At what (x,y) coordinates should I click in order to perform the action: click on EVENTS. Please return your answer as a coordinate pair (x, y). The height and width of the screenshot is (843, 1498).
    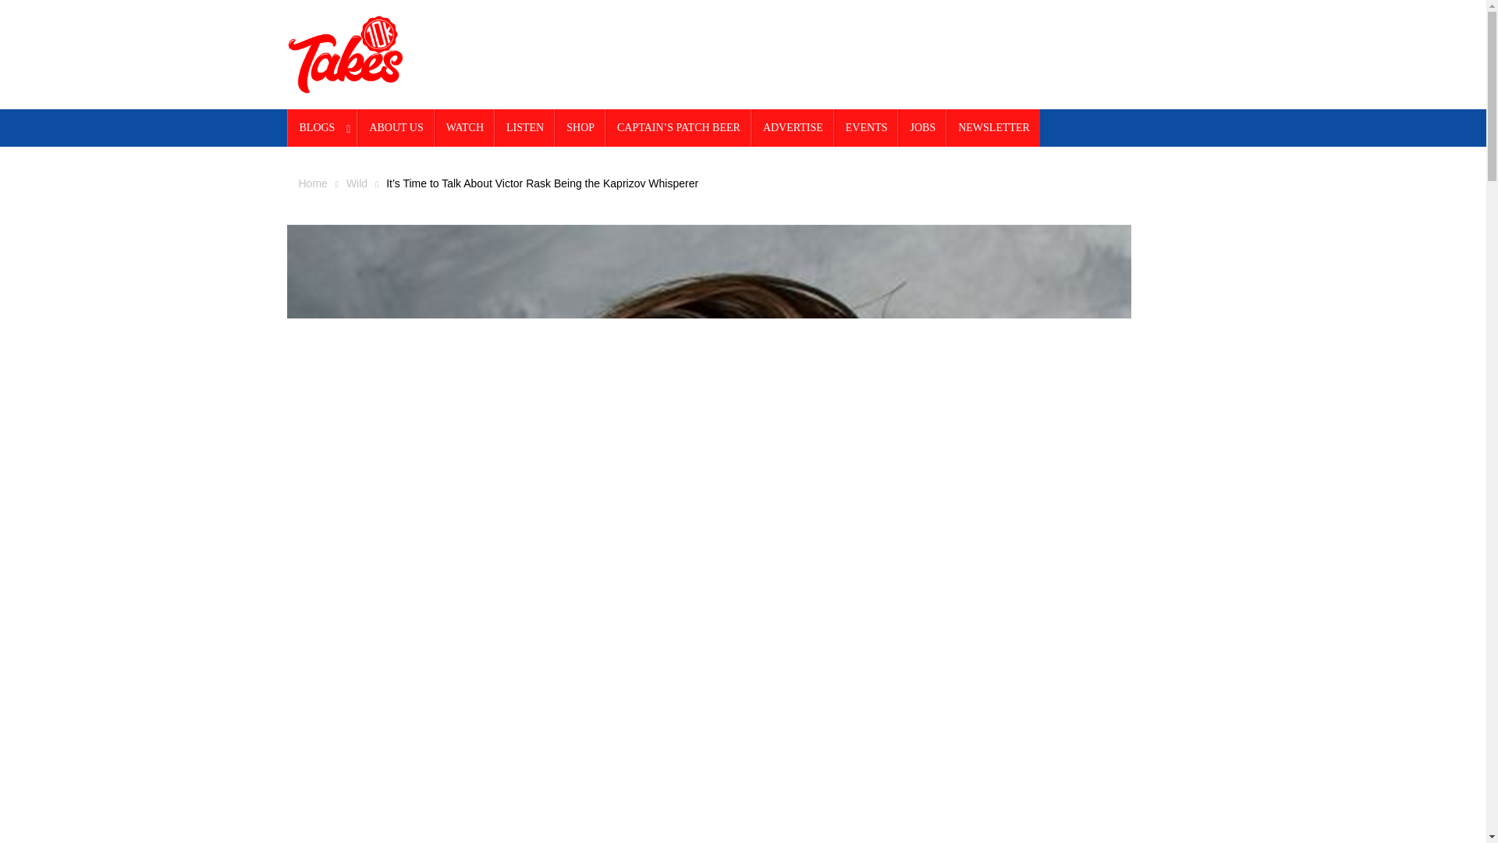
    Looking at the image, I should click on (866, 128).